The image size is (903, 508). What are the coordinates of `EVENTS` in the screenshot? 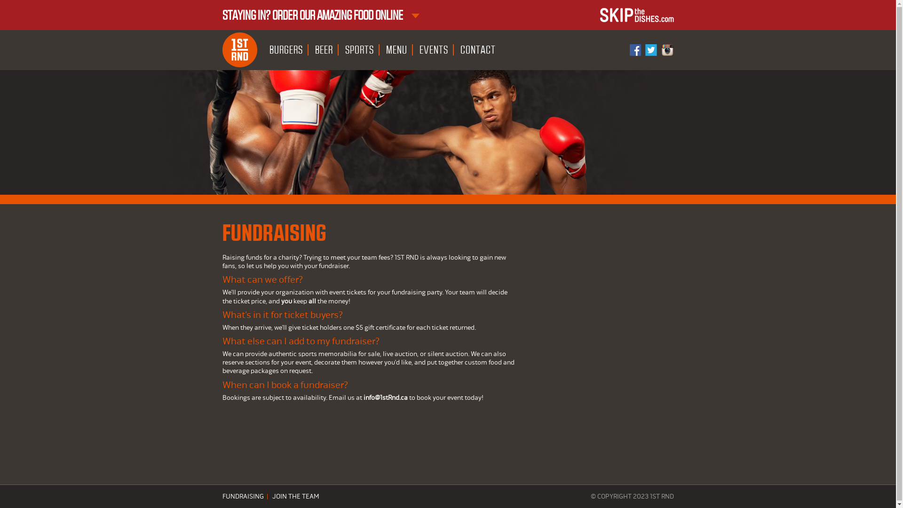 It's located at (434, 50).